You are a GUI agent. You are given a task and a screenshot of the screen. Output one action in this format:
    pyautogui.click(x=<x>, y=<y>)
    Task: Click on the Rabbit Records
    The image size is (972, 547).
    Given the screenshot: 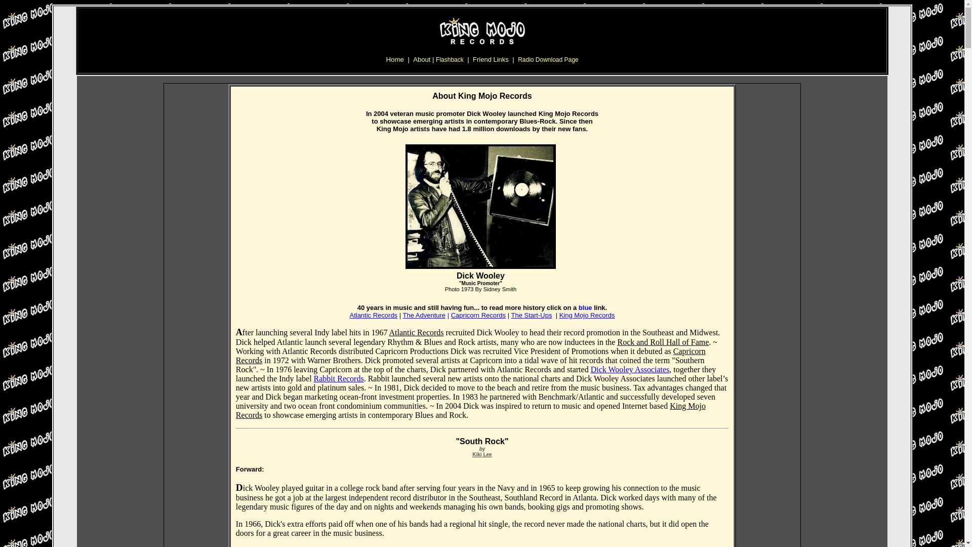 What is the action you would take?
    pyautogui.click(x=339, y=378)
    